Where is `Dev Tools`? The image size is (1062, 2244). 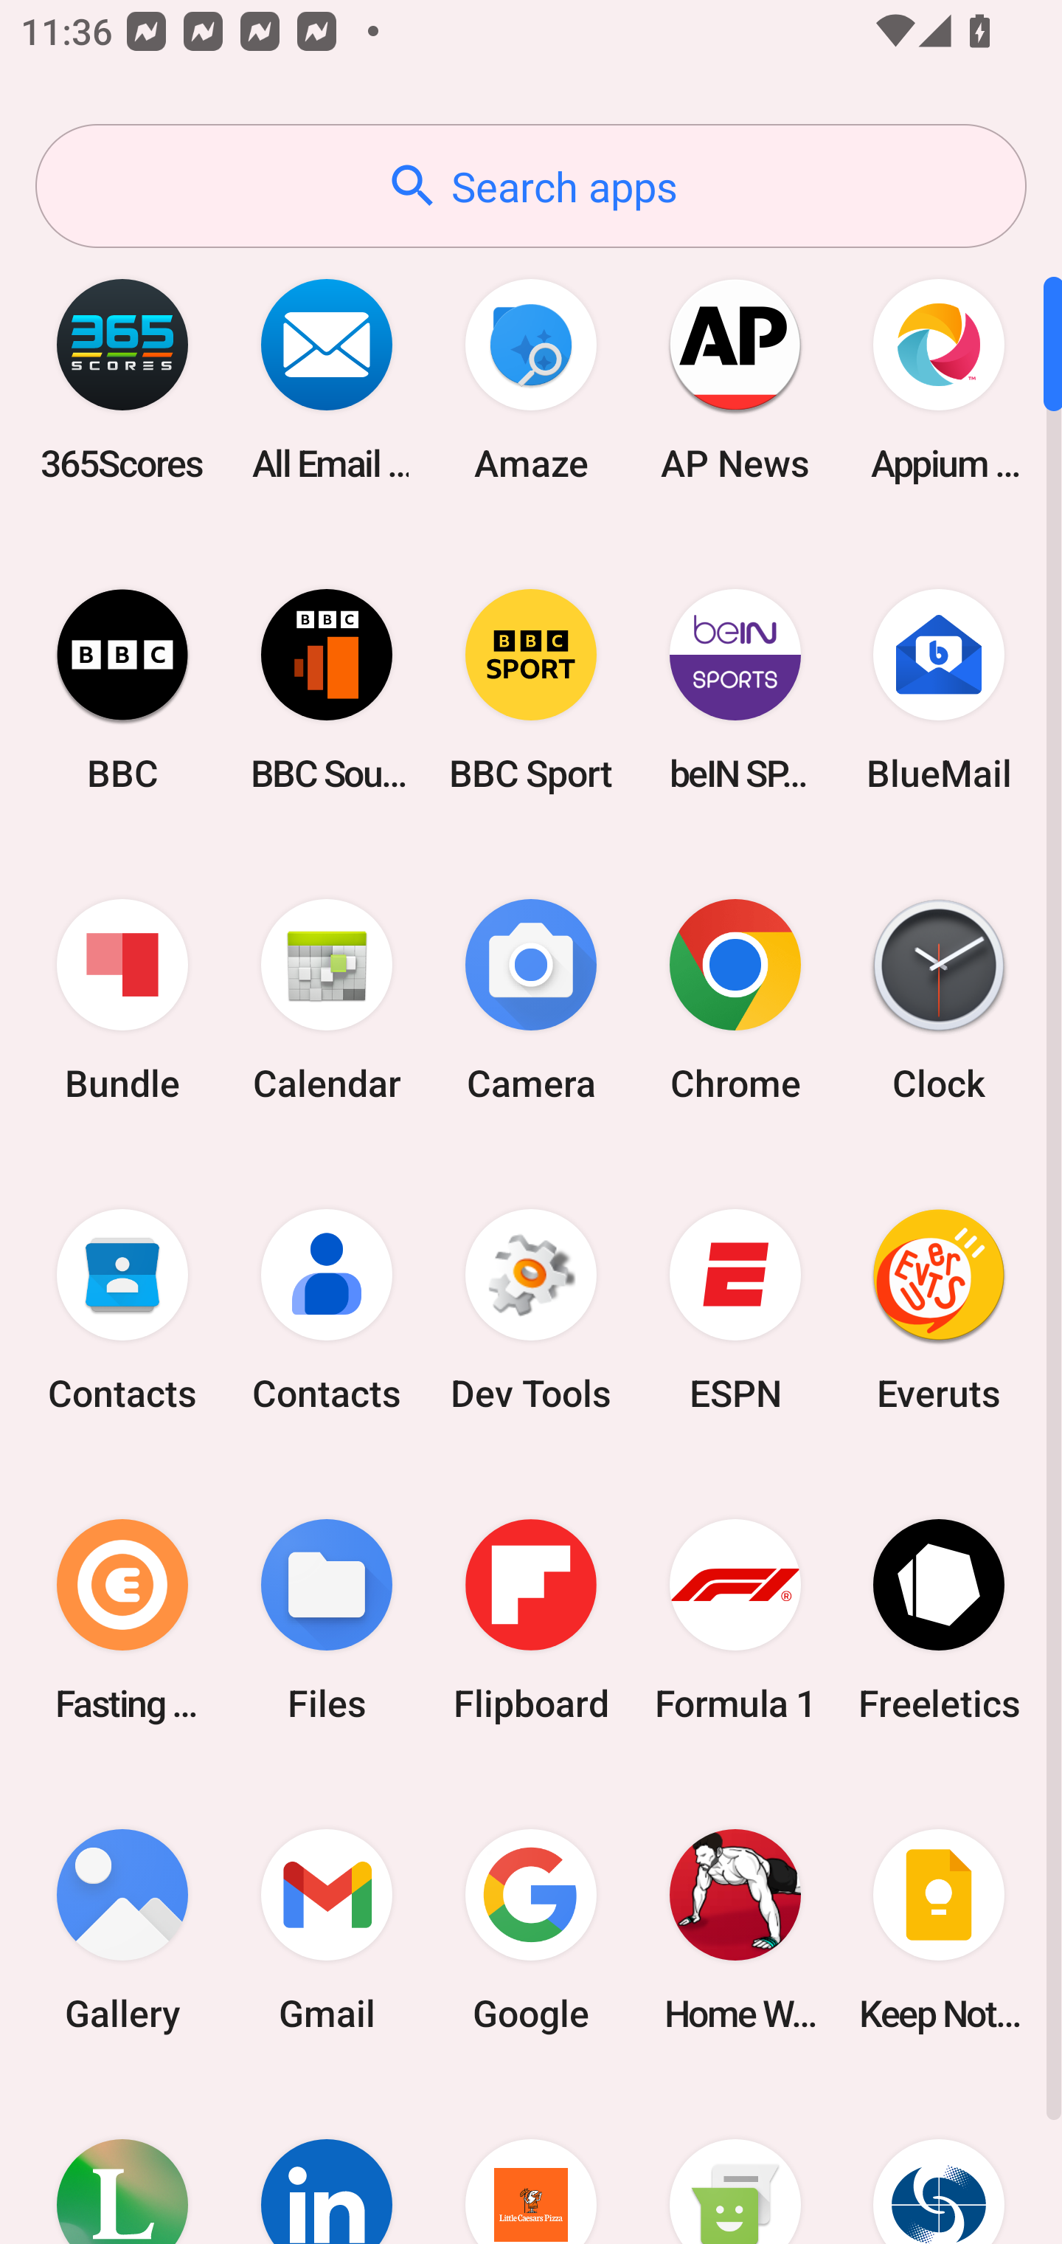
Dev Tools is located at coordinates (531, 1310).